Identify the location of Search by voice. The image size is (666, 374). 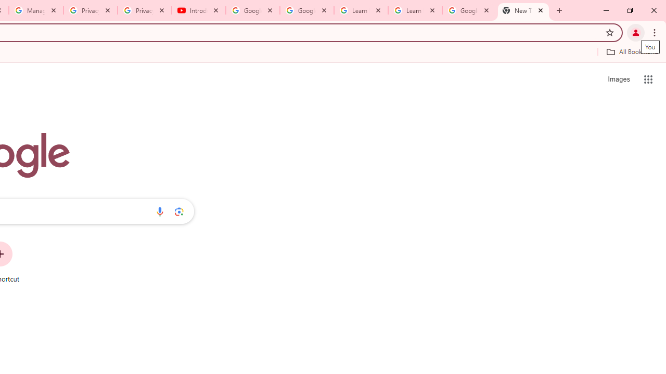
(160, 211).